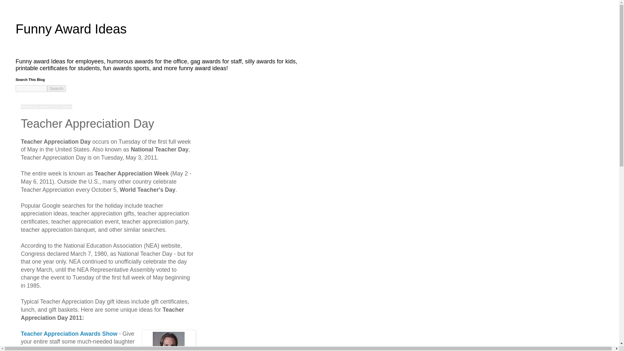 The image size is (624, 351). I want to click on Teacher Appreciation Awards Show, so click(69, 333).